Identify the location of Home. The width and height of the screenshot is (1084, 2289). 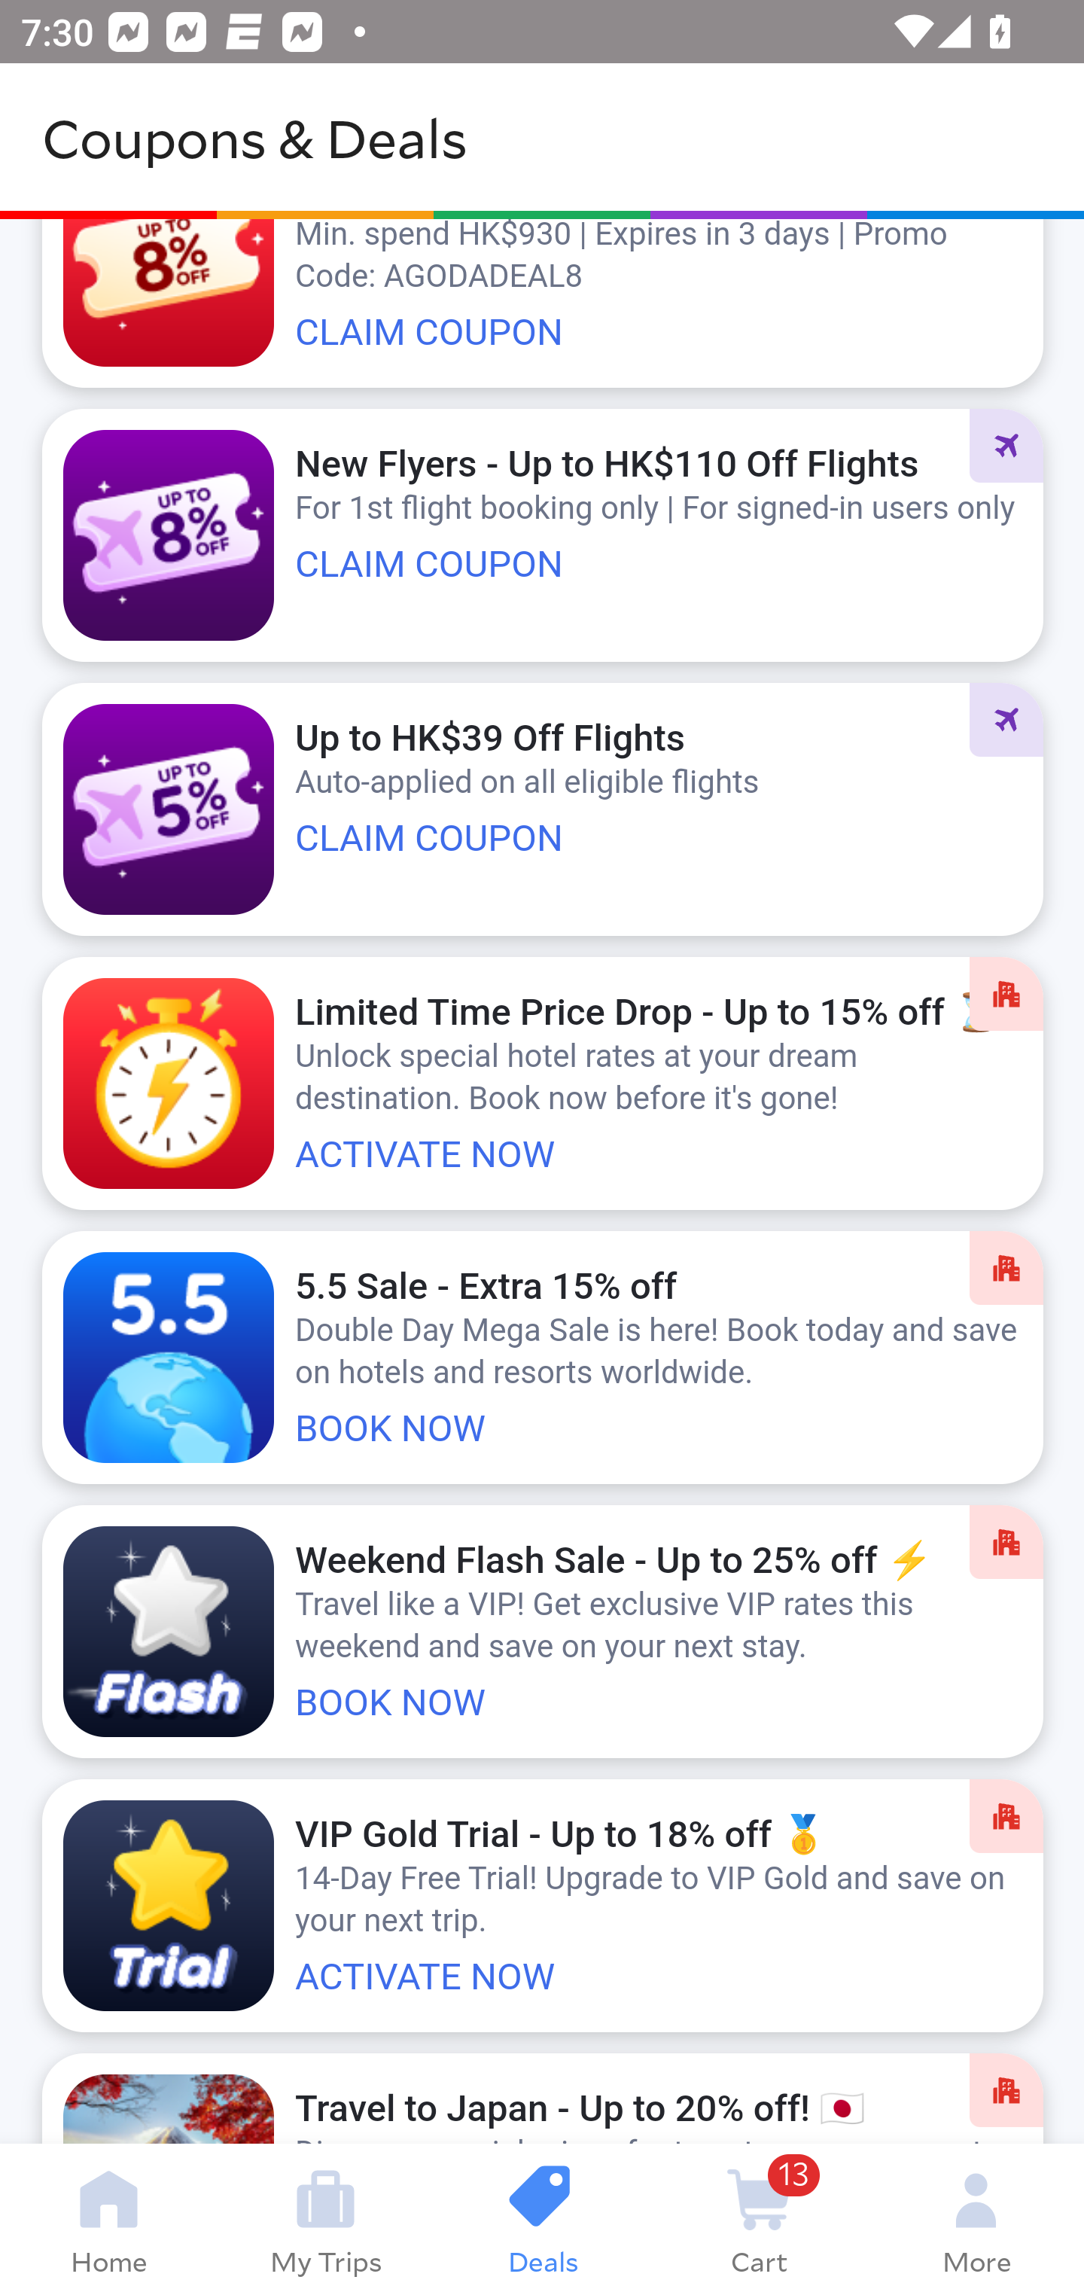
(108, 2217).